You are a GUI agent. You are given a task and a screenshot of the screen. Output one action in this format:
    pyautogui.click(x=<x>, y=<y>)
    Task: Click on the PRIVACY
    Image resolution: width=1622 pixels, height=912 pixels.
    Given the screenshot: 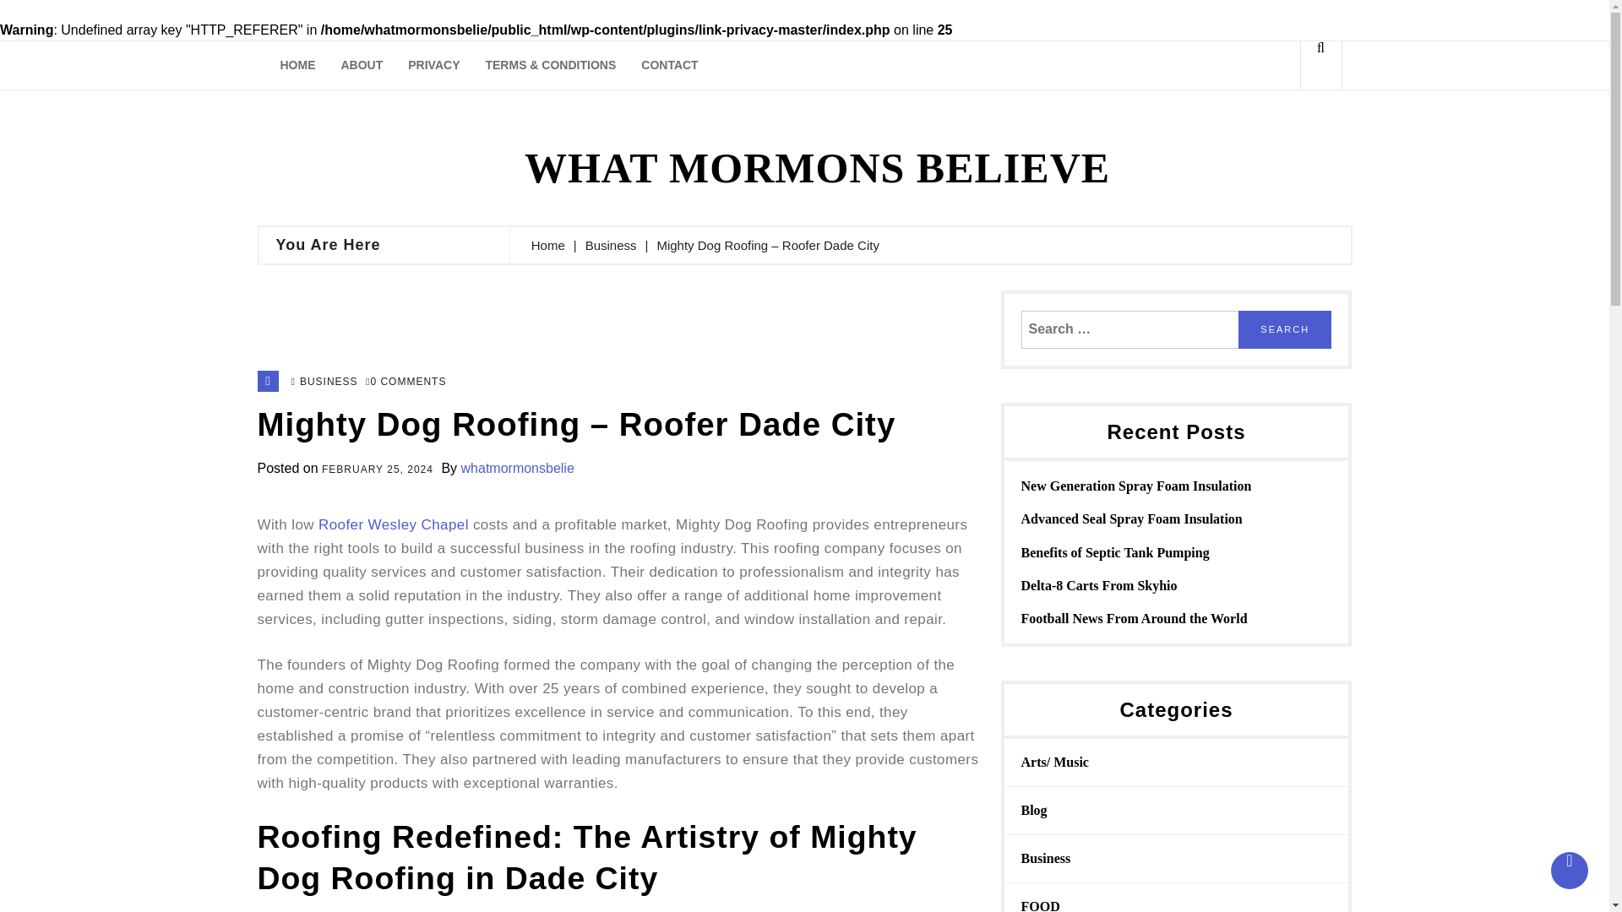 What is the action you would take?
    pyautogui.click(x=433, y=64)
    